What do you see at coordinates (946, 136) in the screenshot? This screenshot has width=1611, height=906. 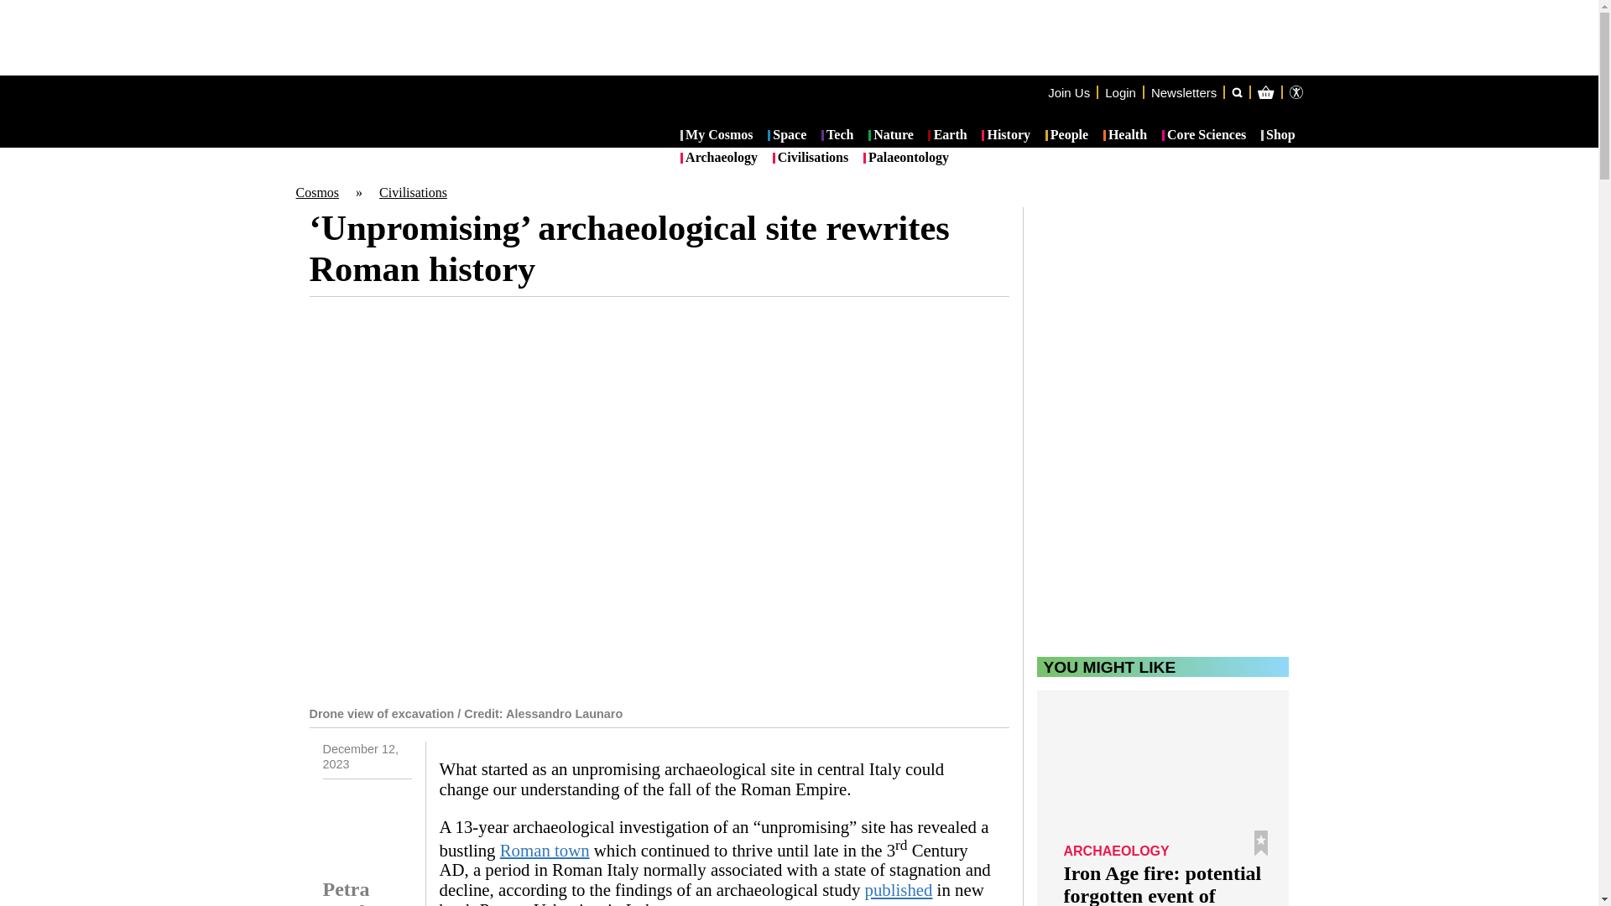 I see `Earth` at bounding box center [946, 136].